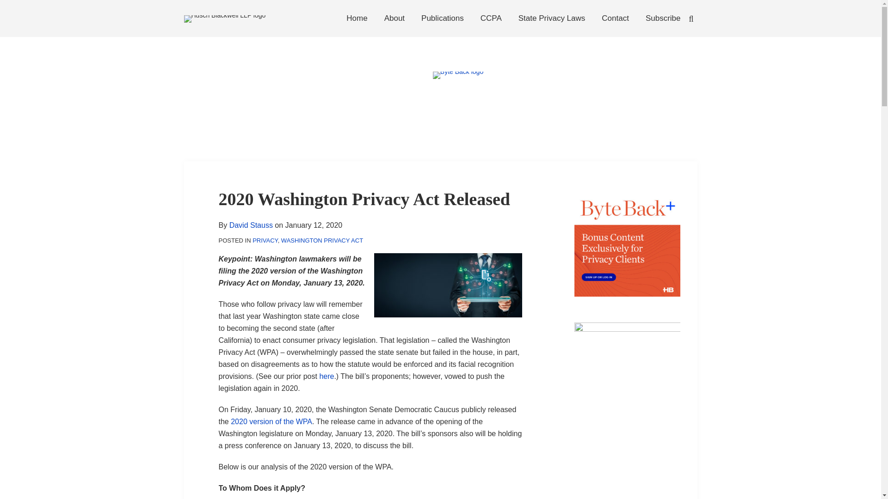 Image resolution: width=888 pixels, height=499 pixels. I want to click on CCPA, so click(491, 18).